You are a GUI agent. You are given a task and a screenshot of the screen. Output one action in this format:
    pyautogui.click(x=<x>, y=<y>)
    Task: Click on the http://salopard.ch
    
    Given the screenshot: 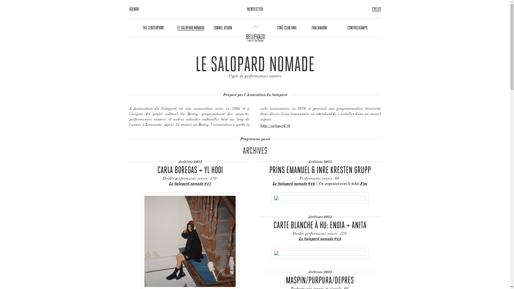 What is the action you would take?
    pyautogui.click(x=275, y=125)
    